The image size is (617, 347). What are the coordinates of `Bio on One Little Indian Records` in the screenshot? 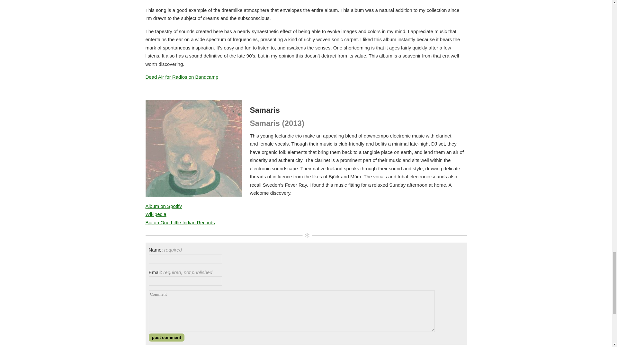 It's located at (180, 222).